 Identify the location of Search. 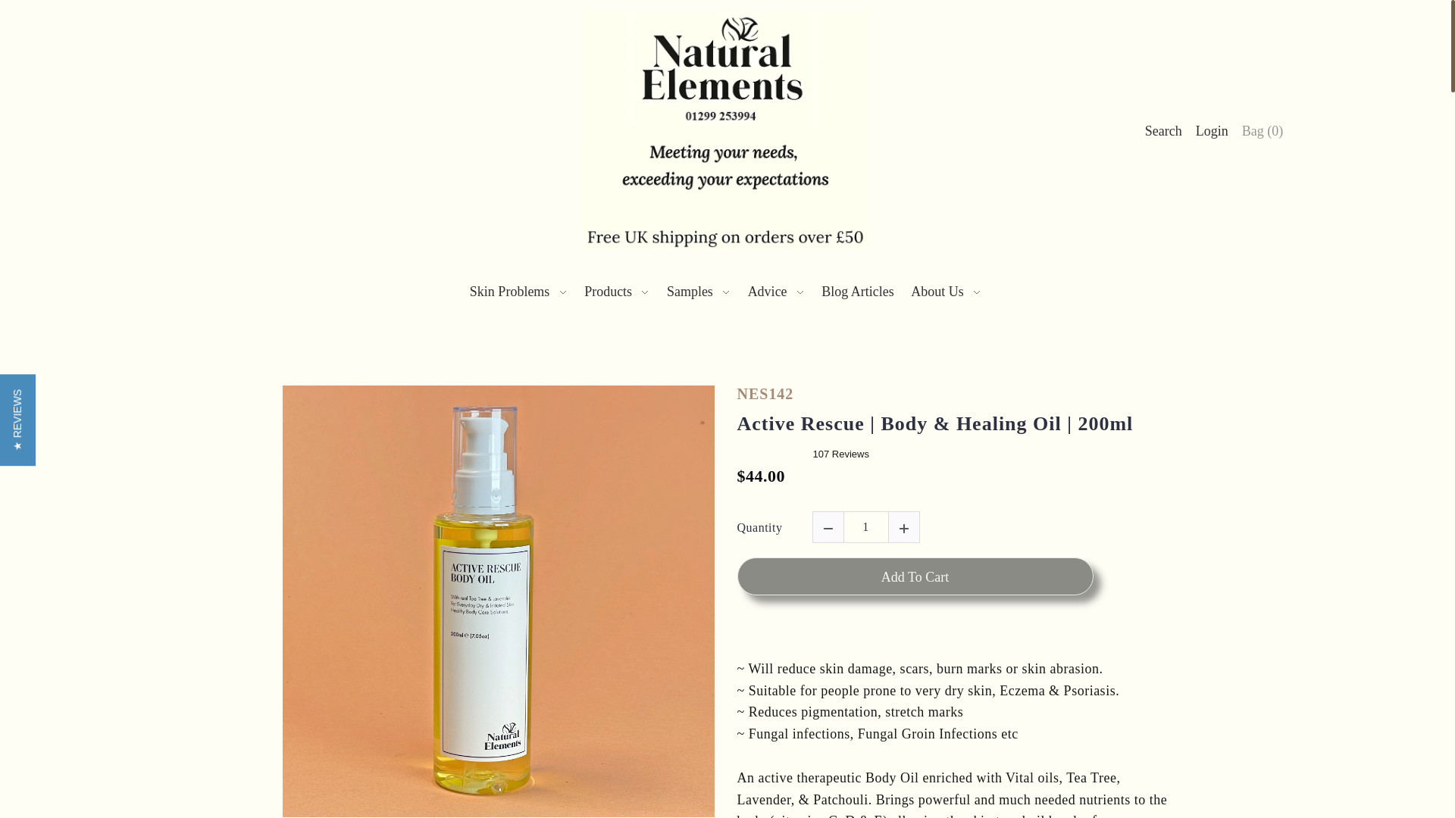
(1162, 130).